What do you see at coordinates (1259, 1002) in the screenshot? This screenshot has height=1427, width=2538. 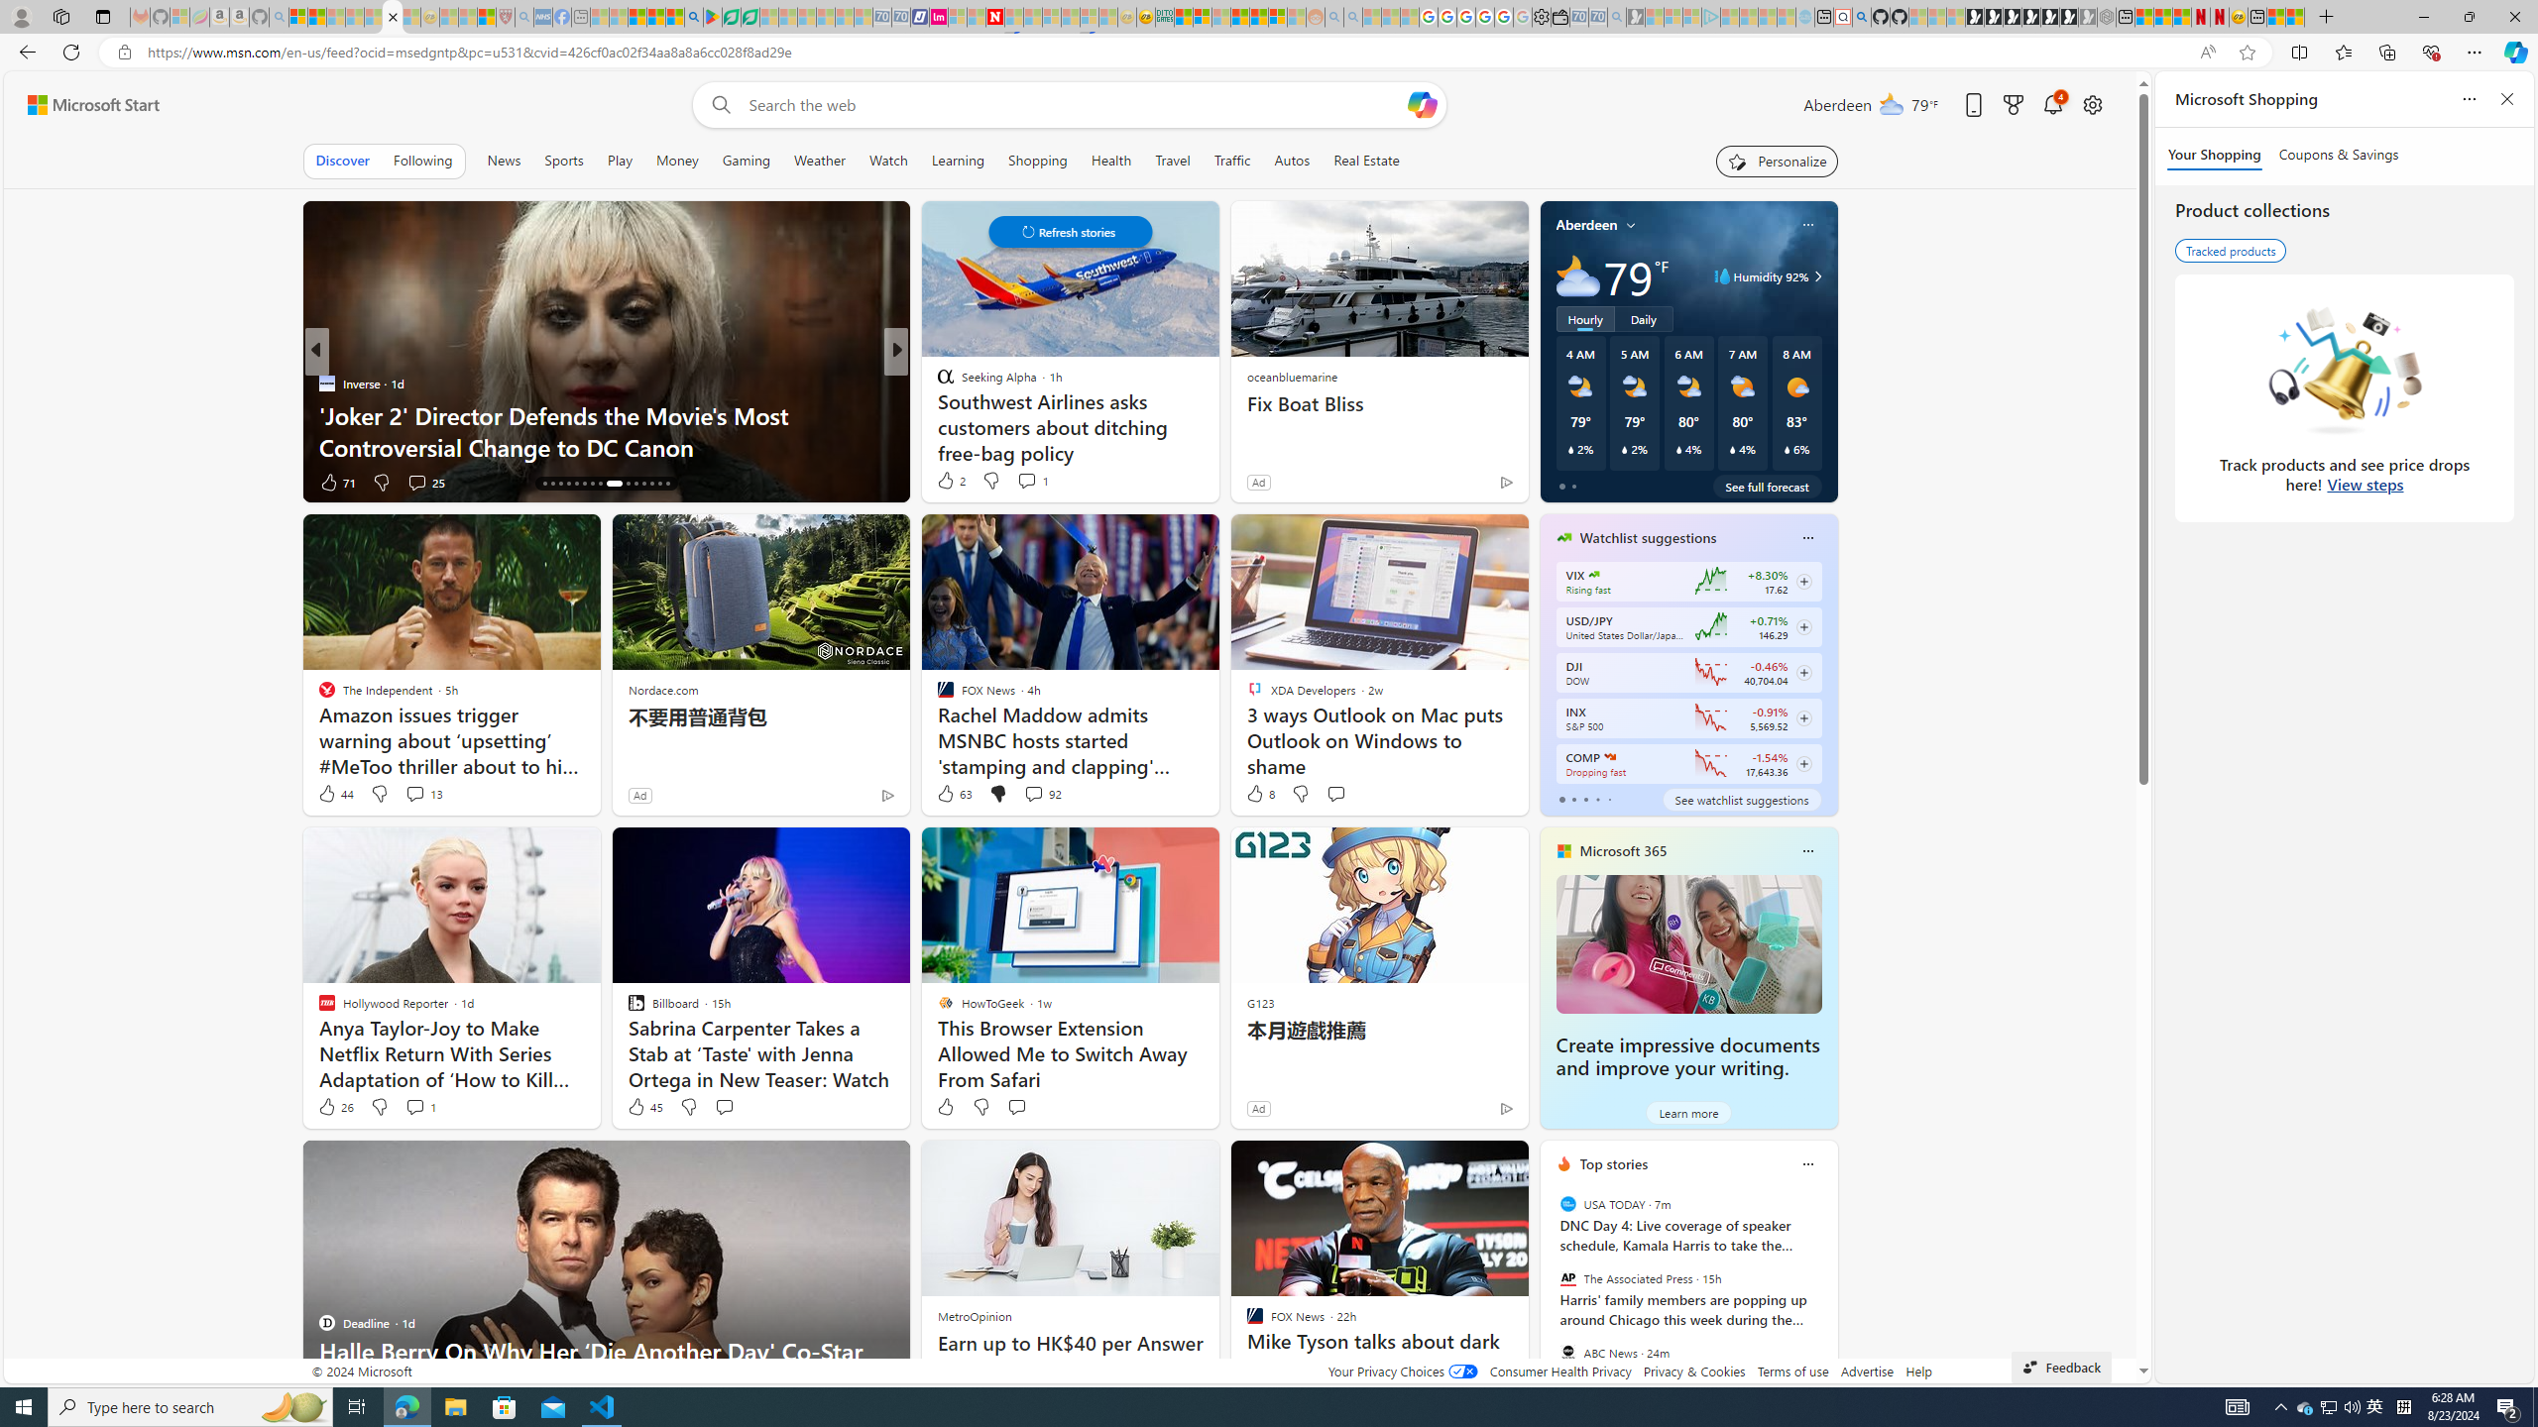 I see `G123` at bounding box center [1259, 1002].